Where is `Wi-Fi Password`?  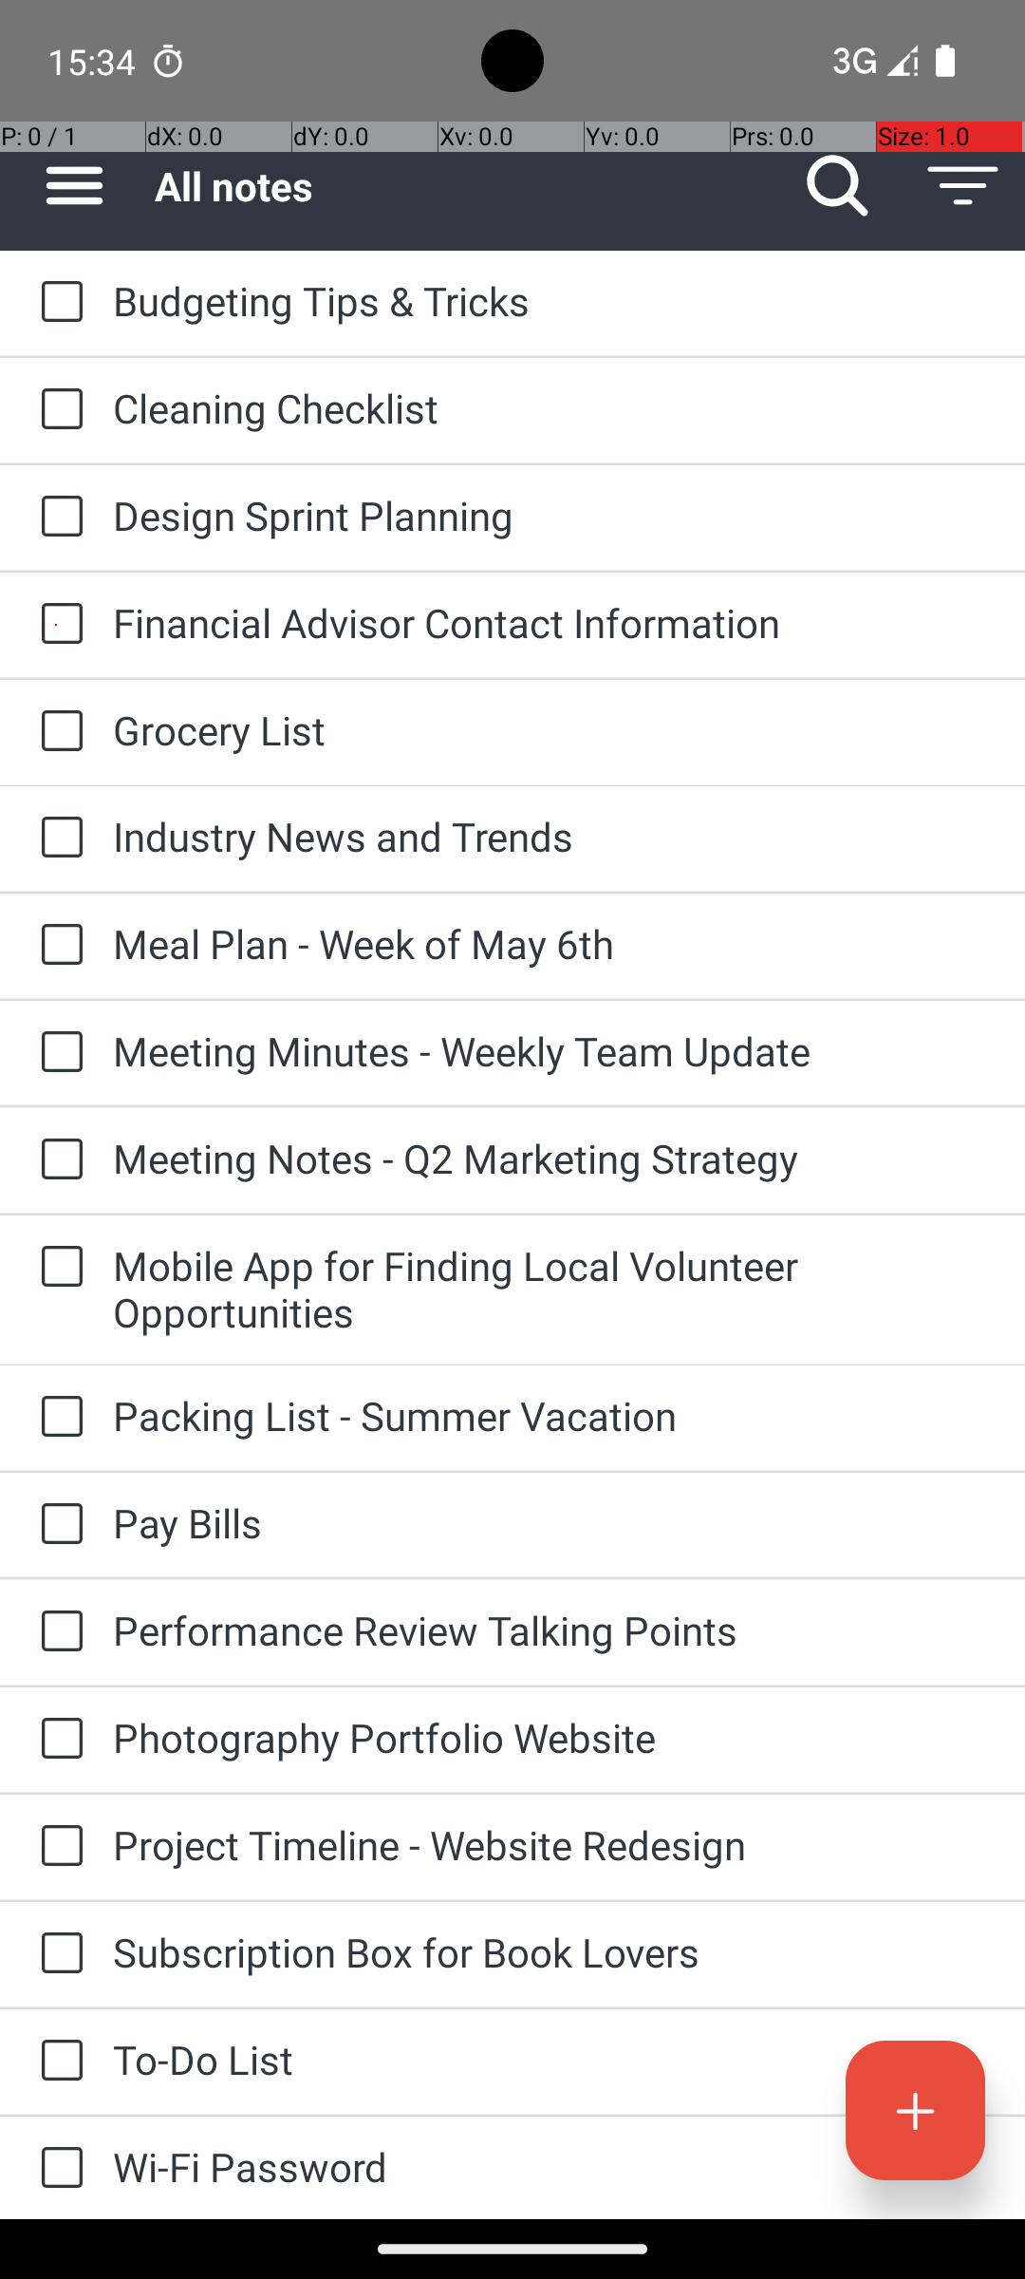
Wi-Fi Password is located at coordinates (550, 2167).